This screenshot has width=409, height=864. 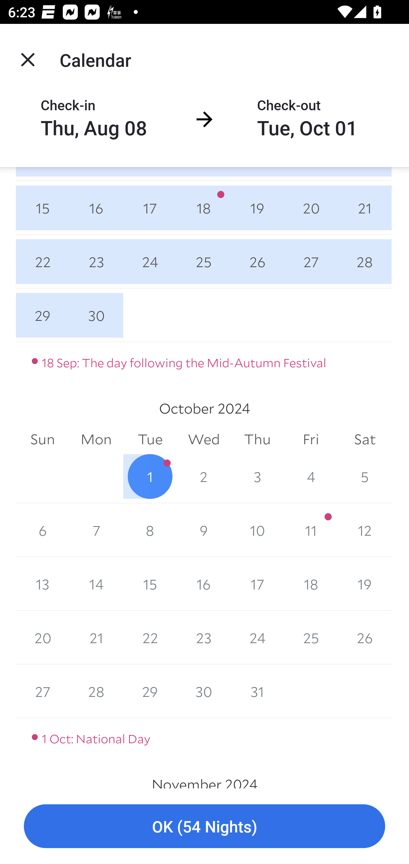 What do you see at coordinates (257, 439) in the screenshot?
I see `Thu` at bounding box center [257, 439].